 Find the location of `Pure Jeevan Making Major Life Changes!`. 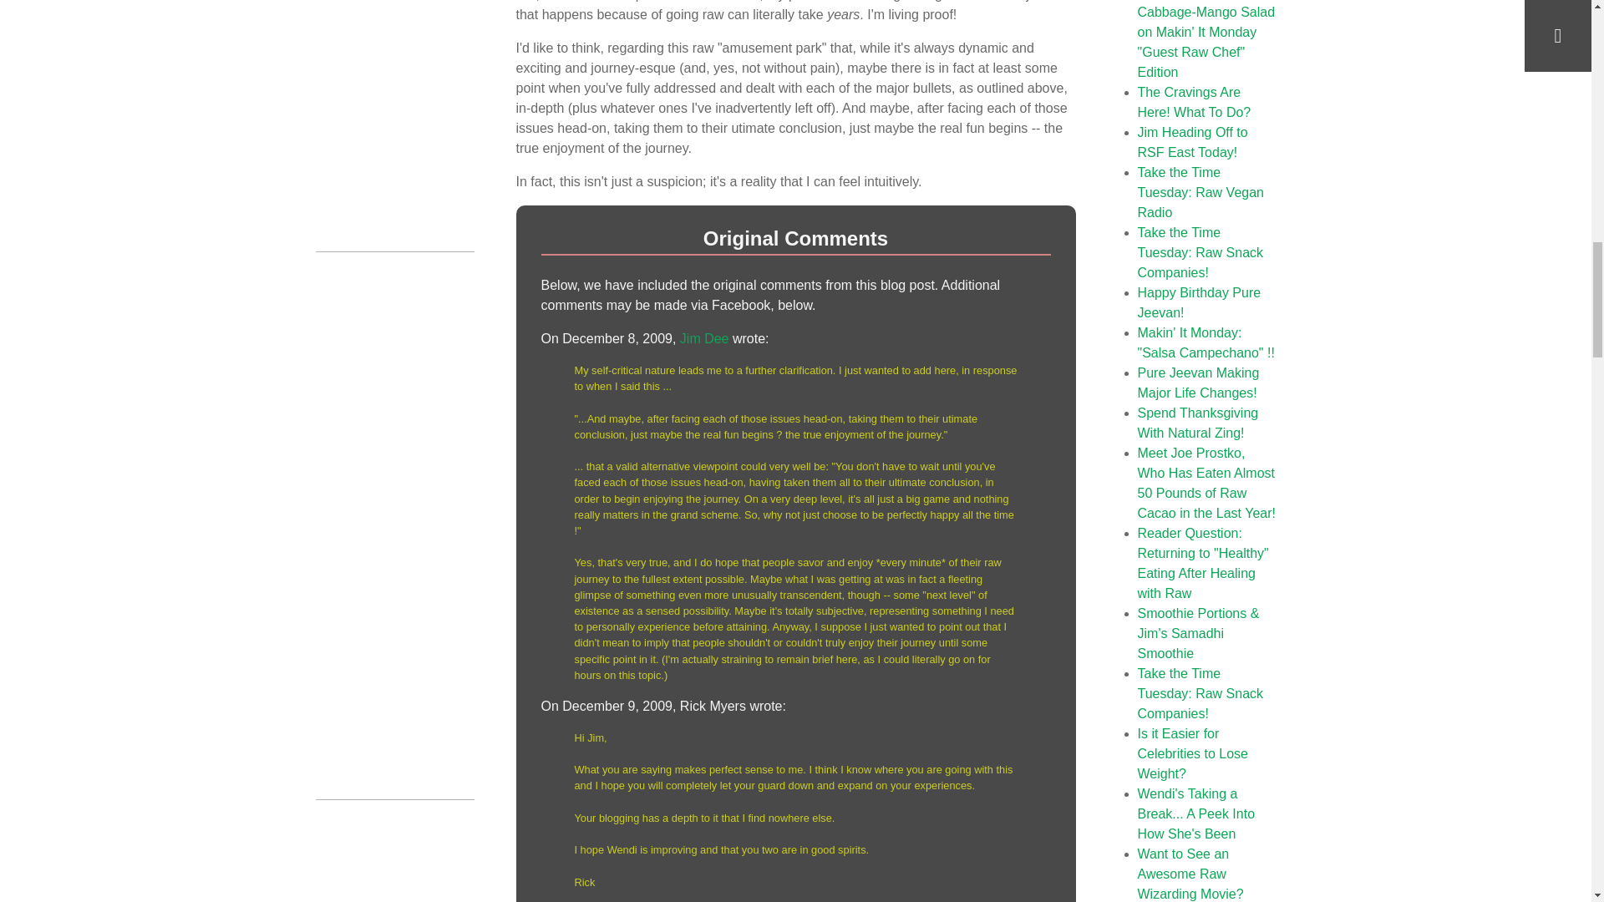

Pure Jeevan Making Major Life Changes! is located at coordinates (1198, 383).